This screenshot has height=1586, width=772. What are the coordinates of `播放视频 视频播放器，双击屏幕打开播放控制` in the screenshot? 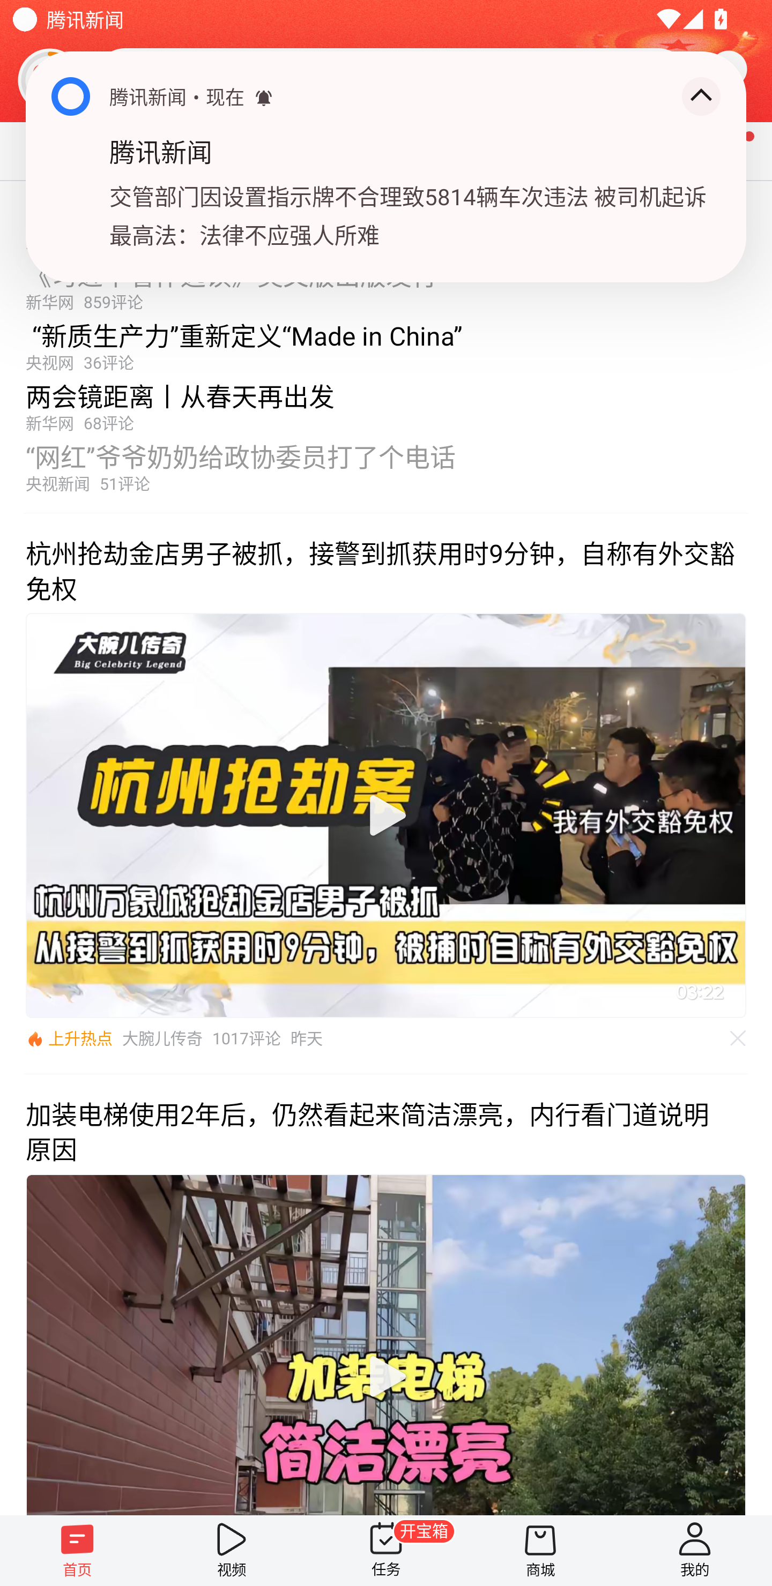 It's located at (386, 1344).